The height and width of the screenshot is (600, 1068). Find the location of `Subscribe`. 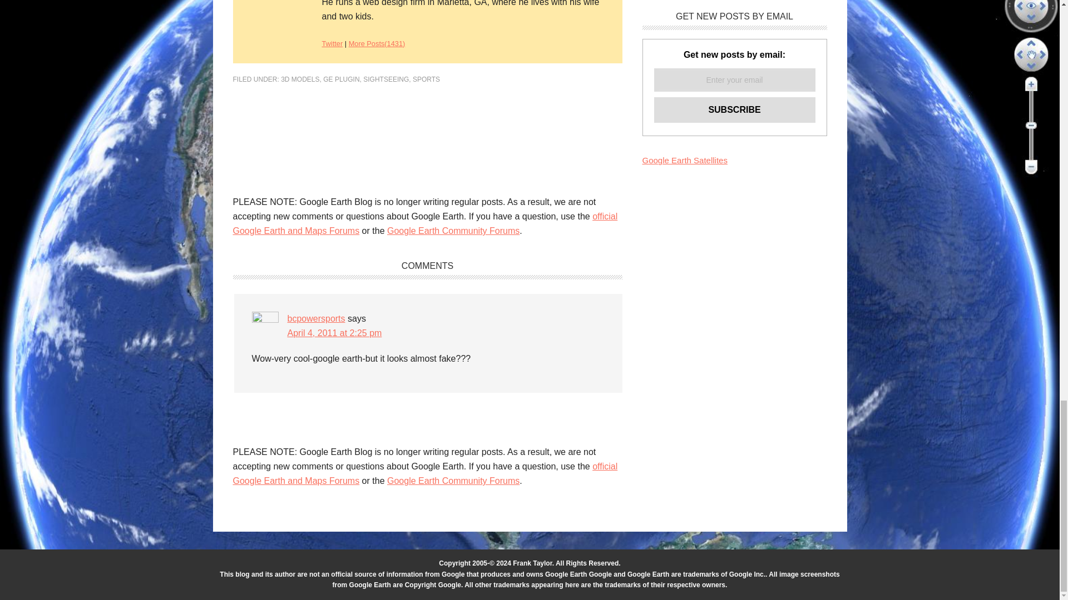

Subscribe is located at coordinates (734, 110).